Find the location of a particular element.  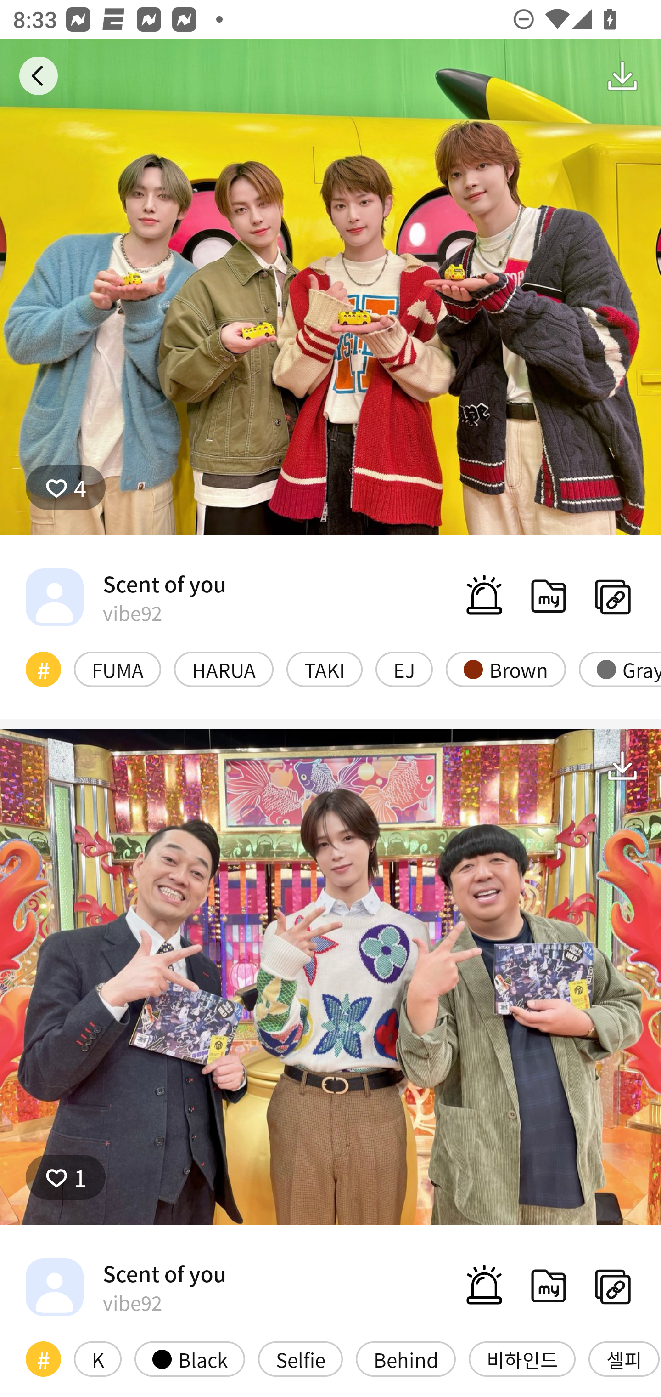

4 is located at coordinates (66, 487).